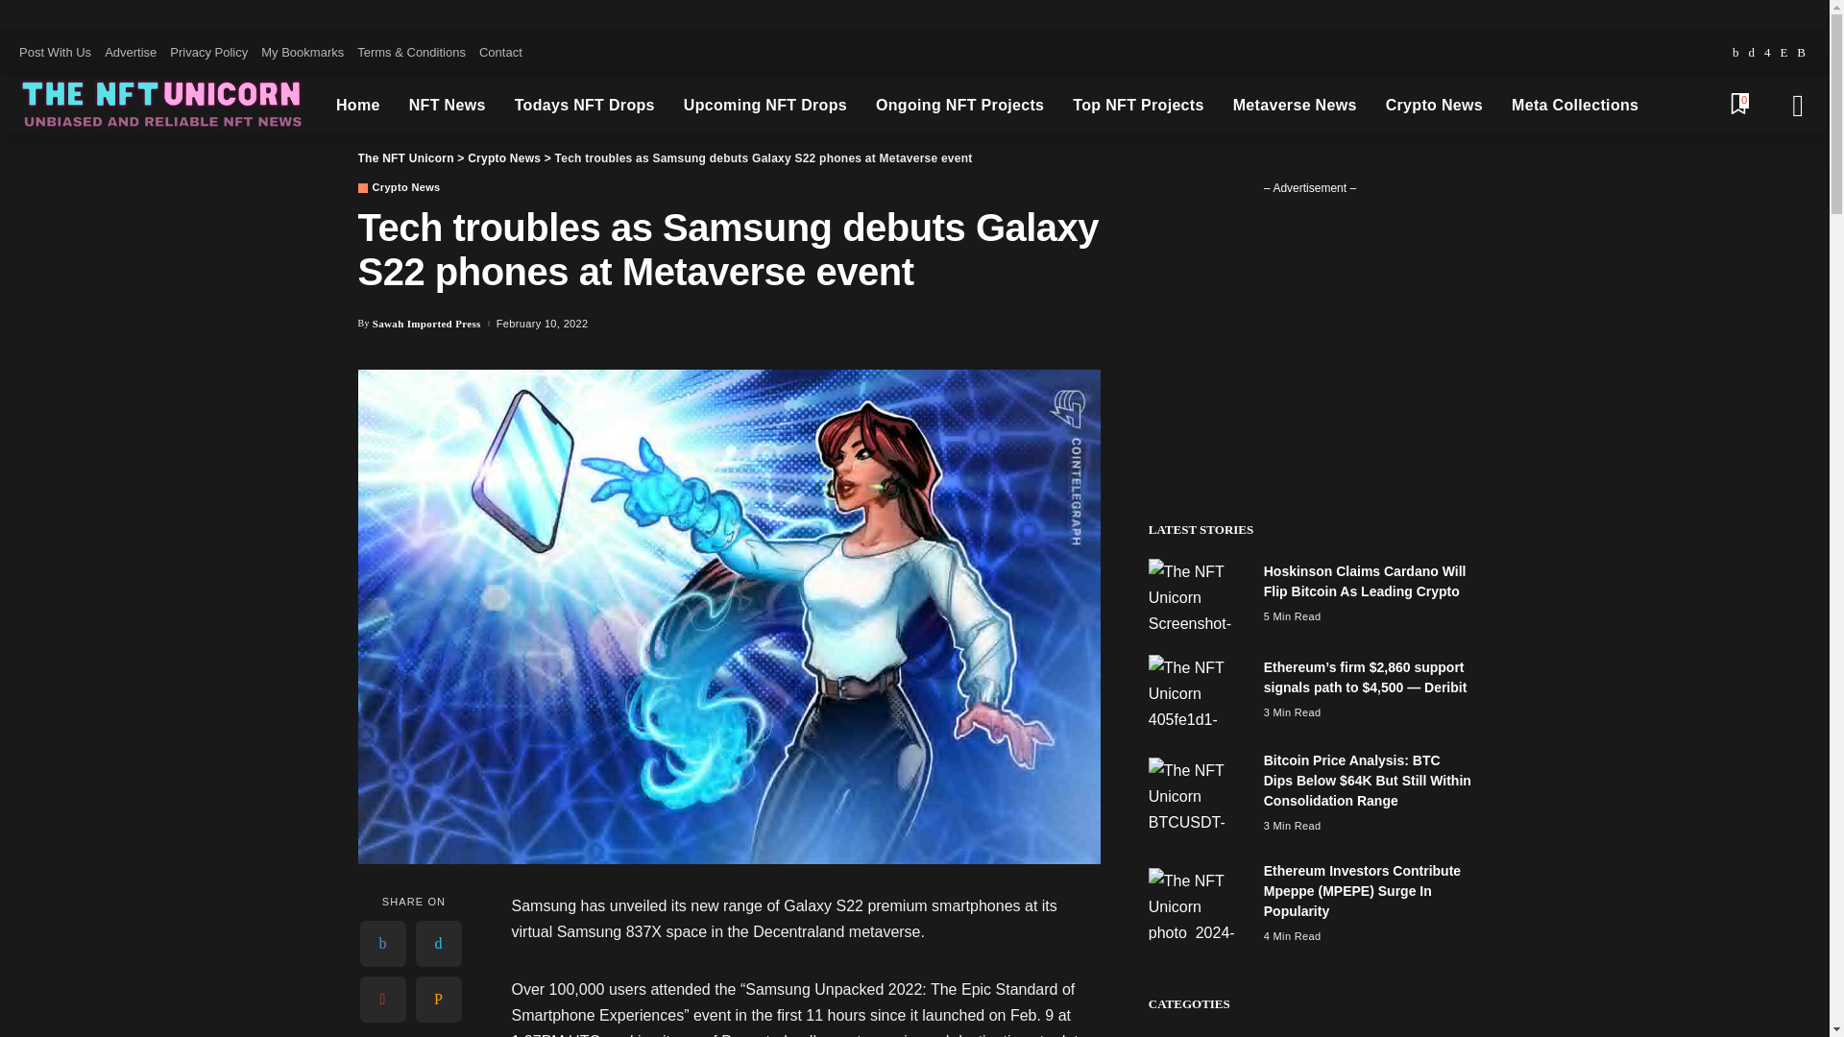  What do you see at coordinates (584, 106) in the screenshot?
I see `Todays NFT Drops` at bounding box center [584, 106].